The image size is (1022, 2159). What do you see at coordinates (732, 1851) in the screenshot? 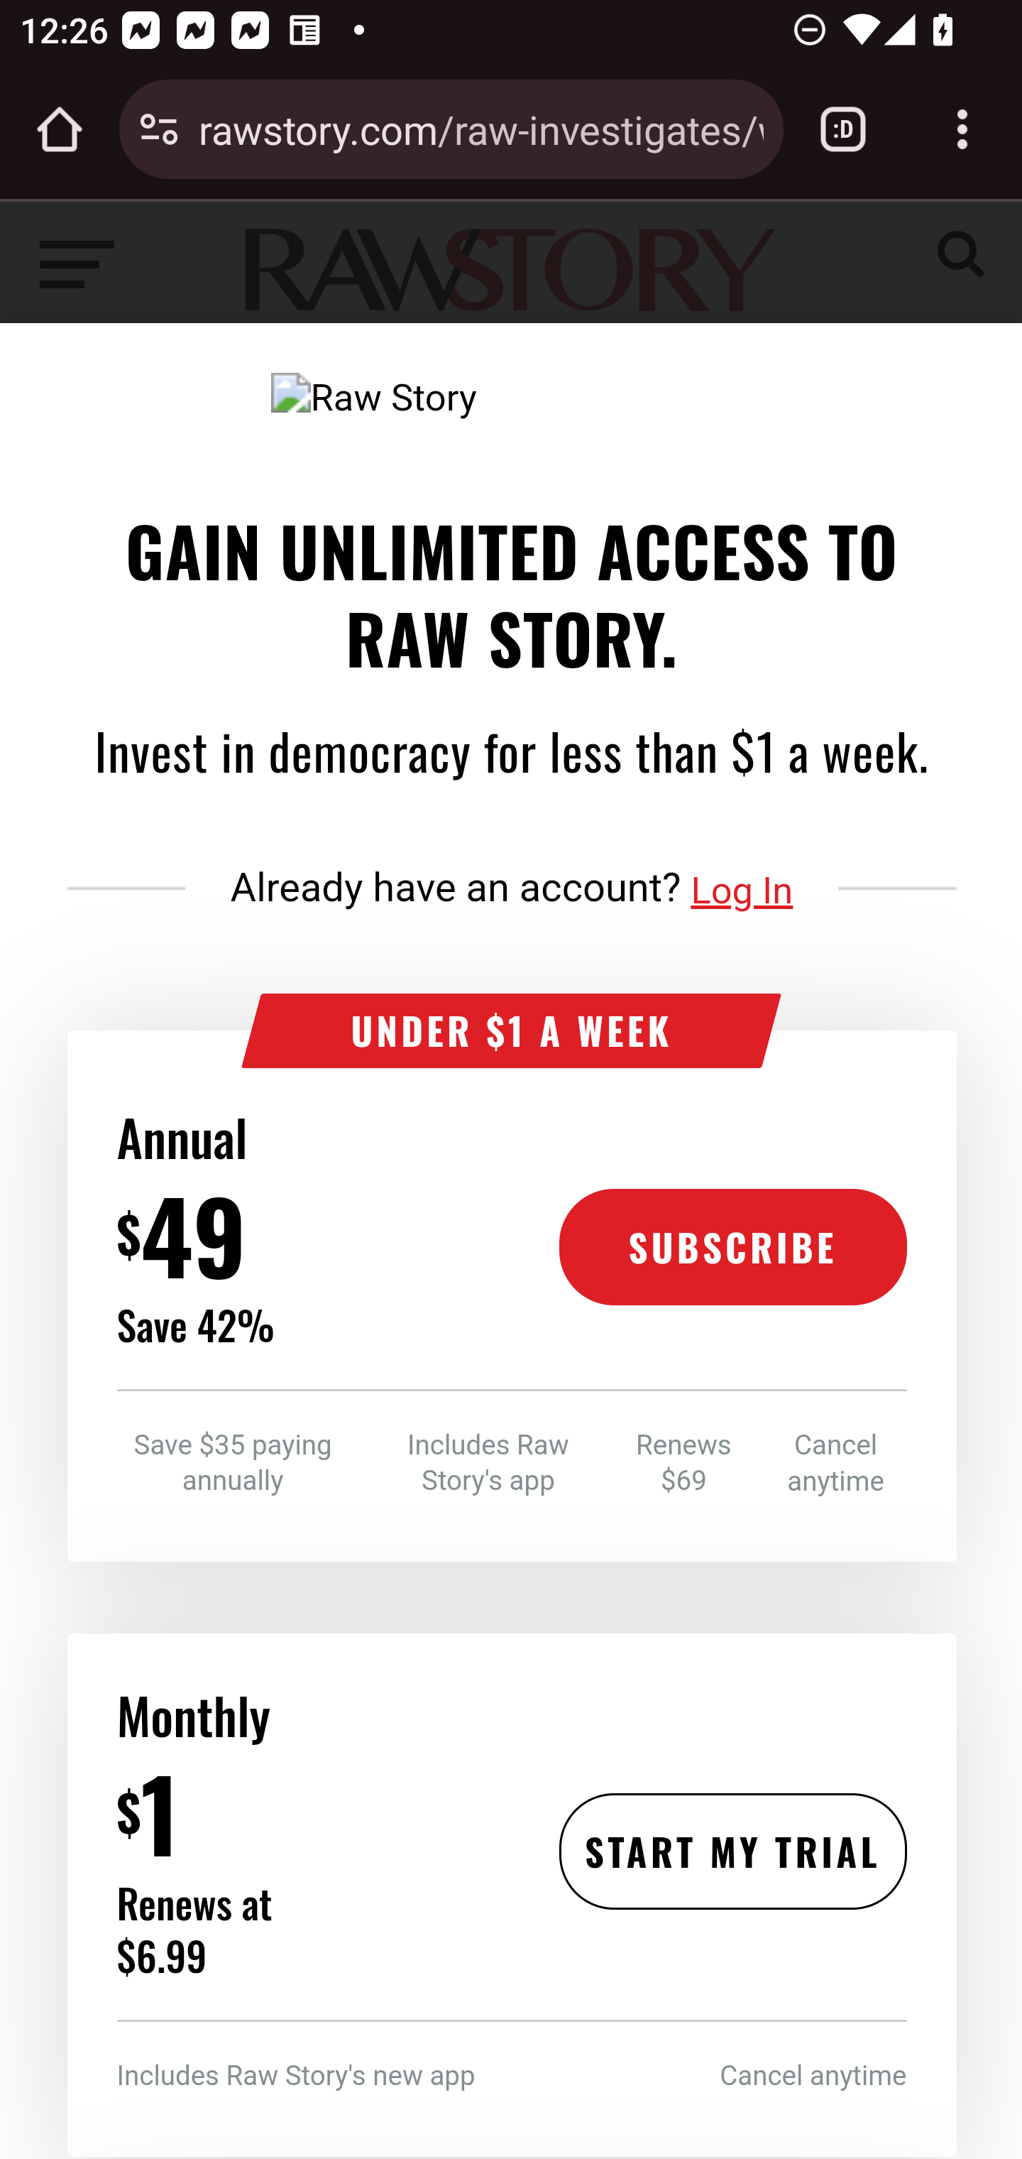
I see `START MY TRIAL` at bounding box center [732, 1851].